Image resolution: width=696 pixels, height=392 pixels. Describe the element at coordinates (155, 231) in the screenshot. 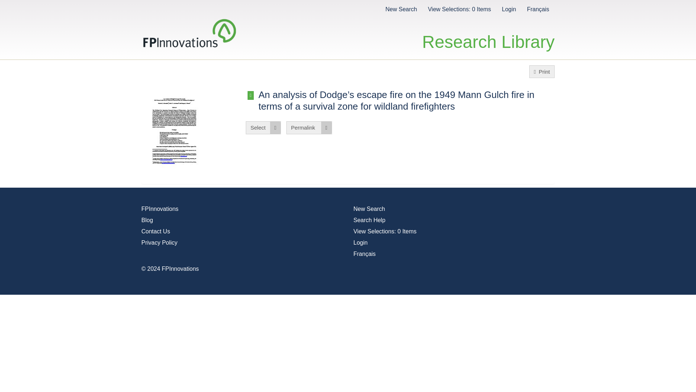

I see `Contact Us` at that location.